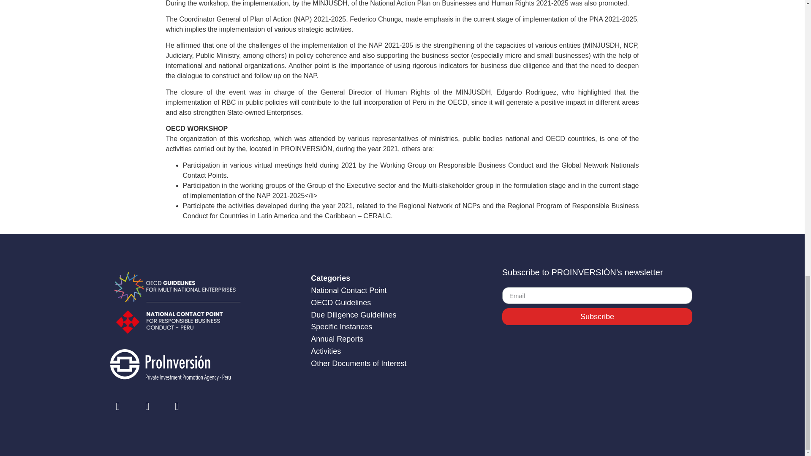 This screenshot has width=811, height=456. Describe the element at coordinates (348, 290) in the screenshot. I see `National Contact Point` at that location.